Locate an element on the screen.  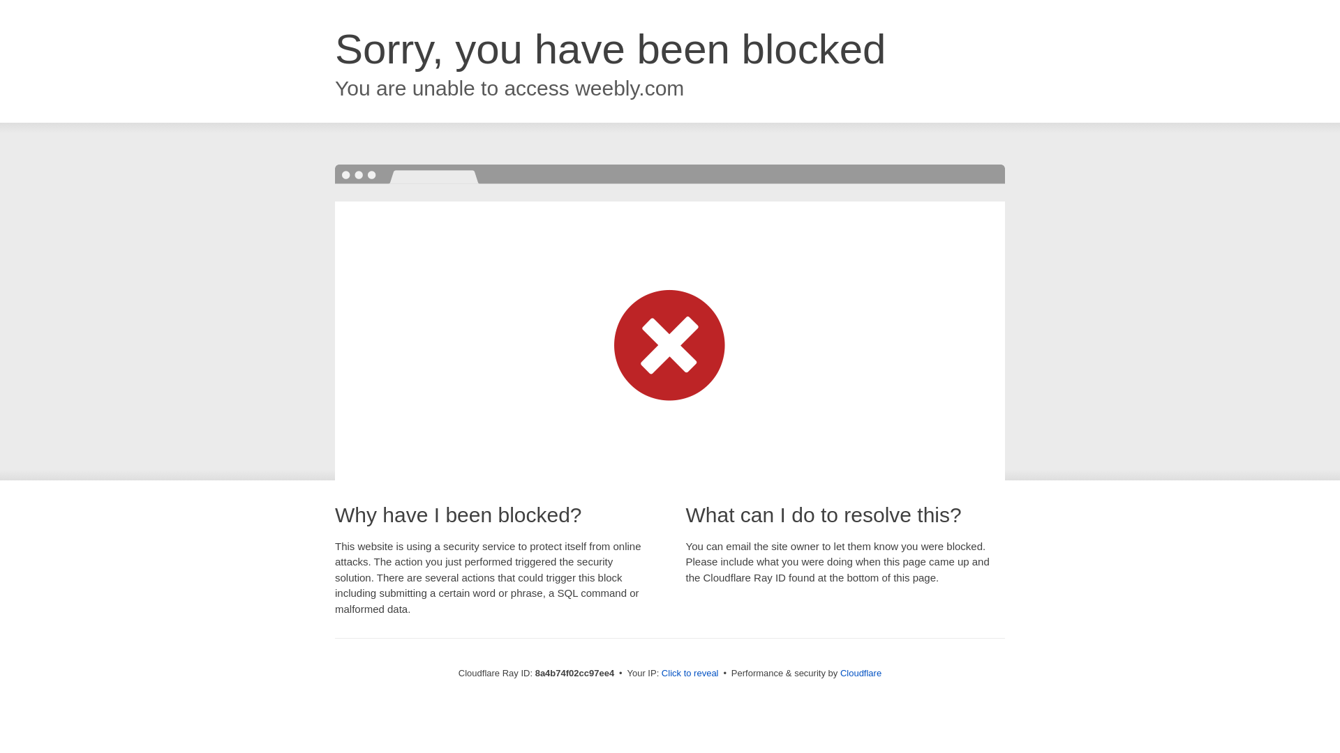
Cloudflare is located at coordinates (861, 673).